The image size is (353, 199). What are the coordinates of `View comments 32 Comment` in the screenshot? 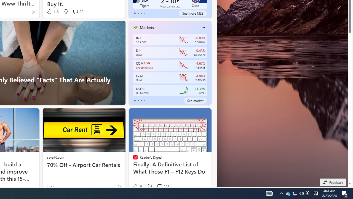 It's located at (75, 11).